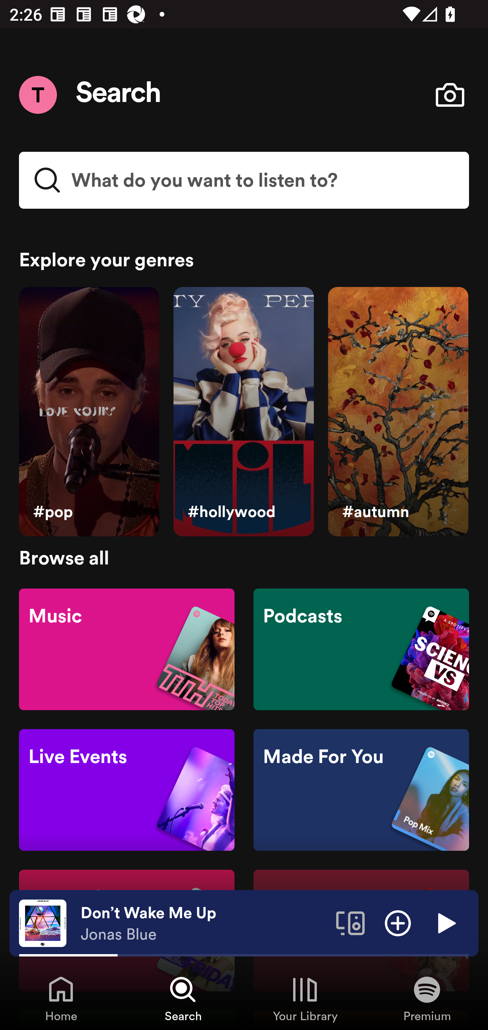 The image size is (488, 1030). What do you see at coordinates (243, 412) in the screenshot?
I see `#hollywood` at bounding box center [243, 412].